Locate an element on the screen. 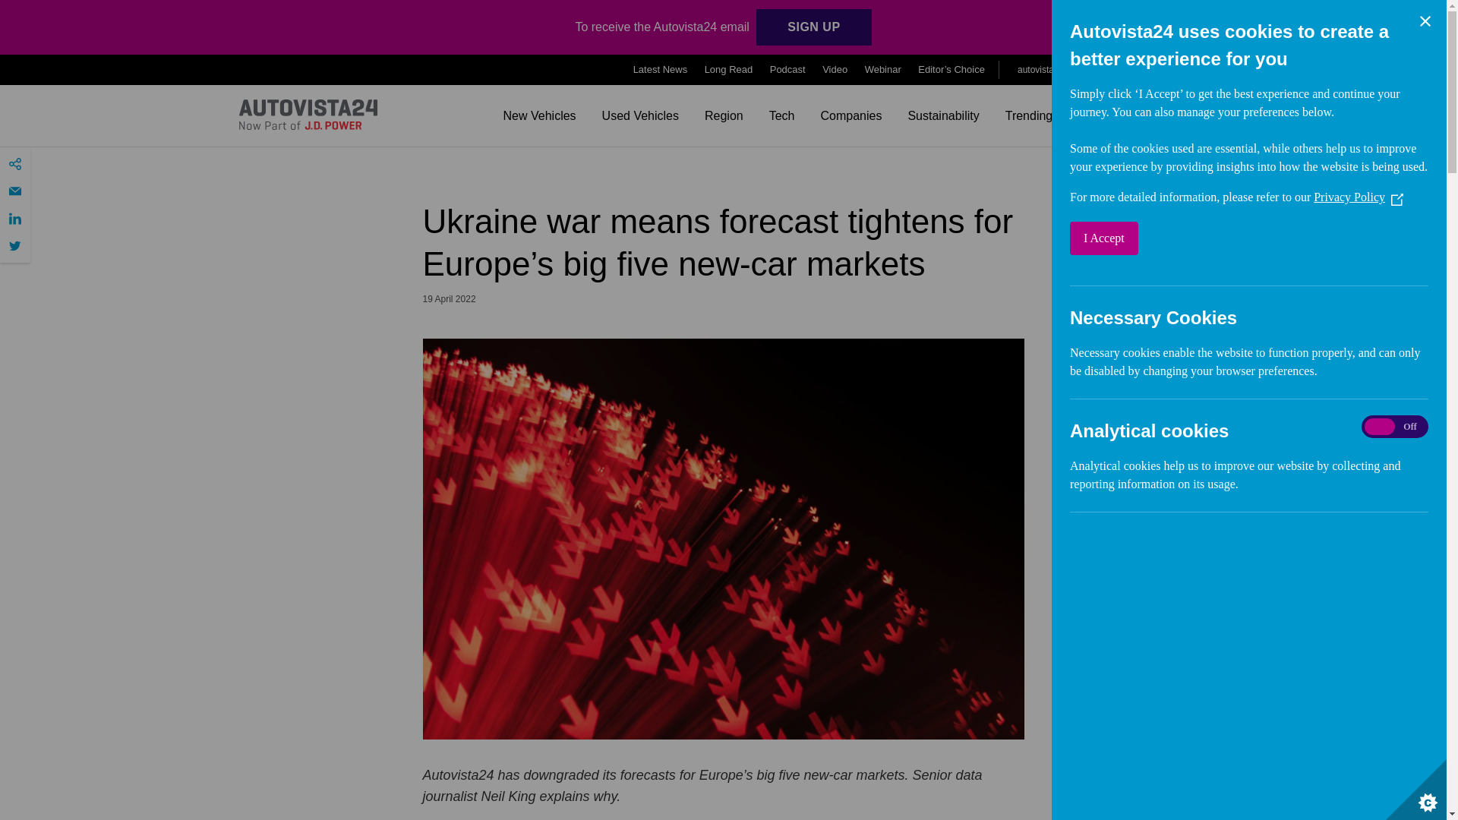 The image size is (1458, 820). Podcast is located at coordinates (787, 70).